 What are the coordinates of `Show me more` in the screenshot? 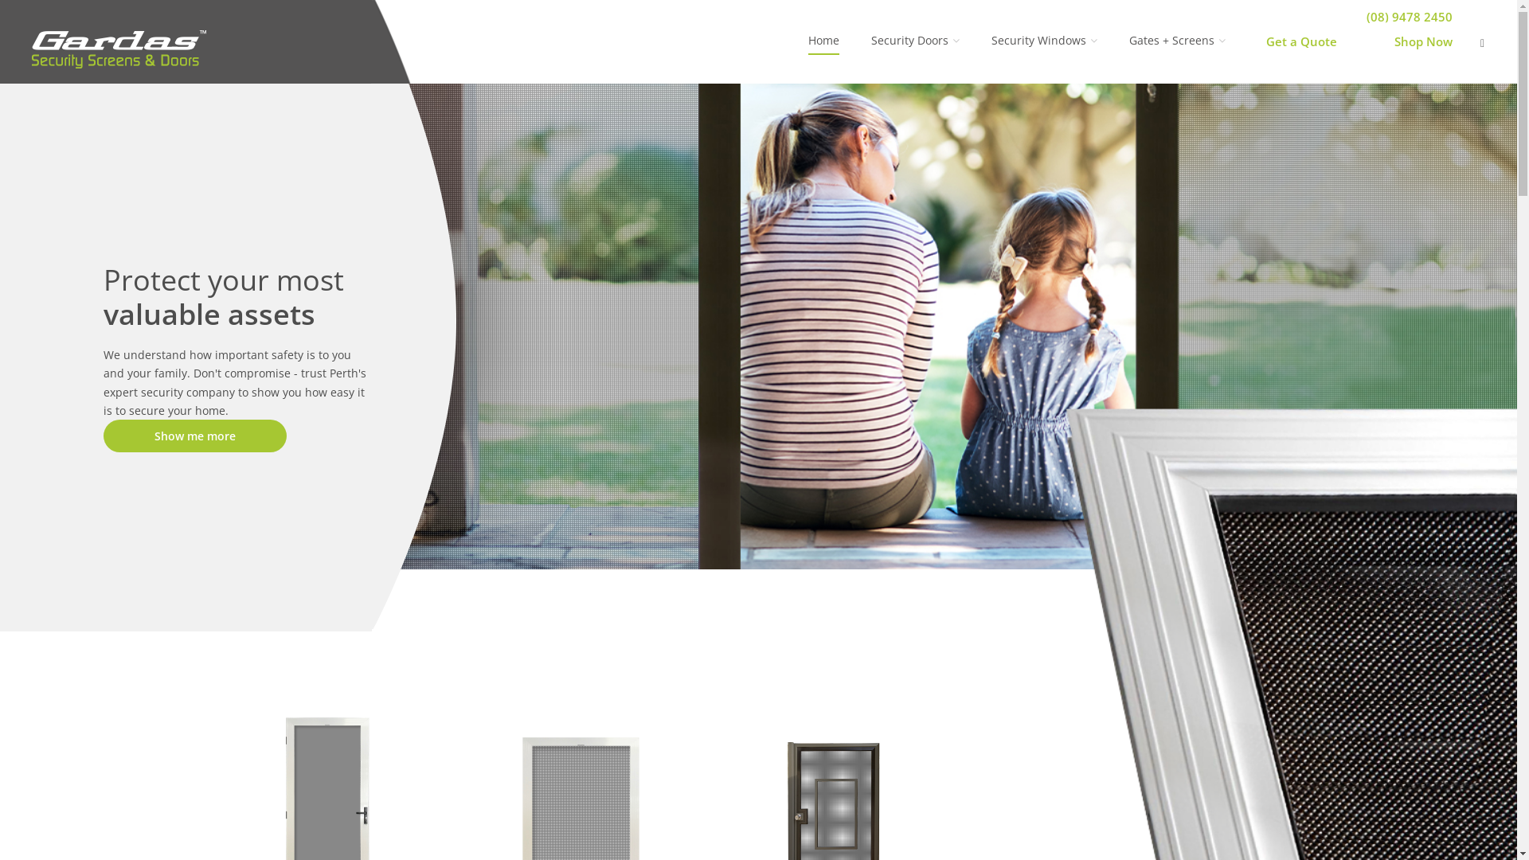 It's located at (195, 436).